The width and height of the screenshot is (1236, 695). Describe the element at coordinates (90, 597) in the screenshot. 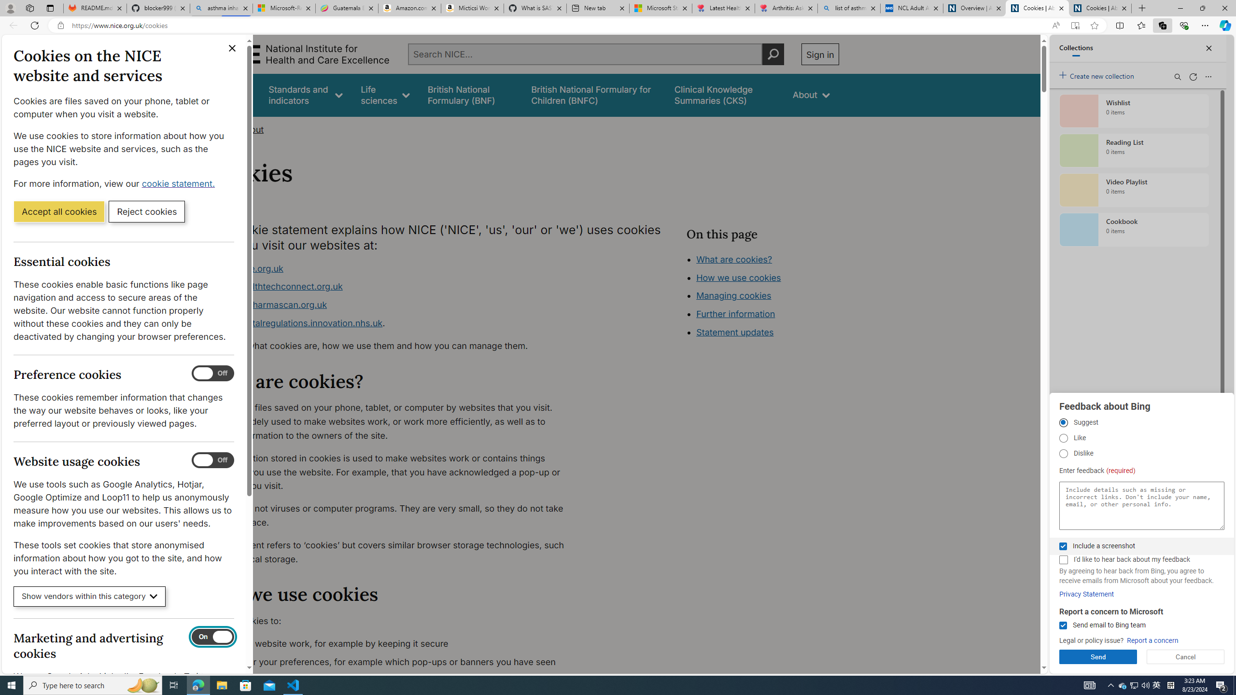

I see `Show vendors within this category` at that location.